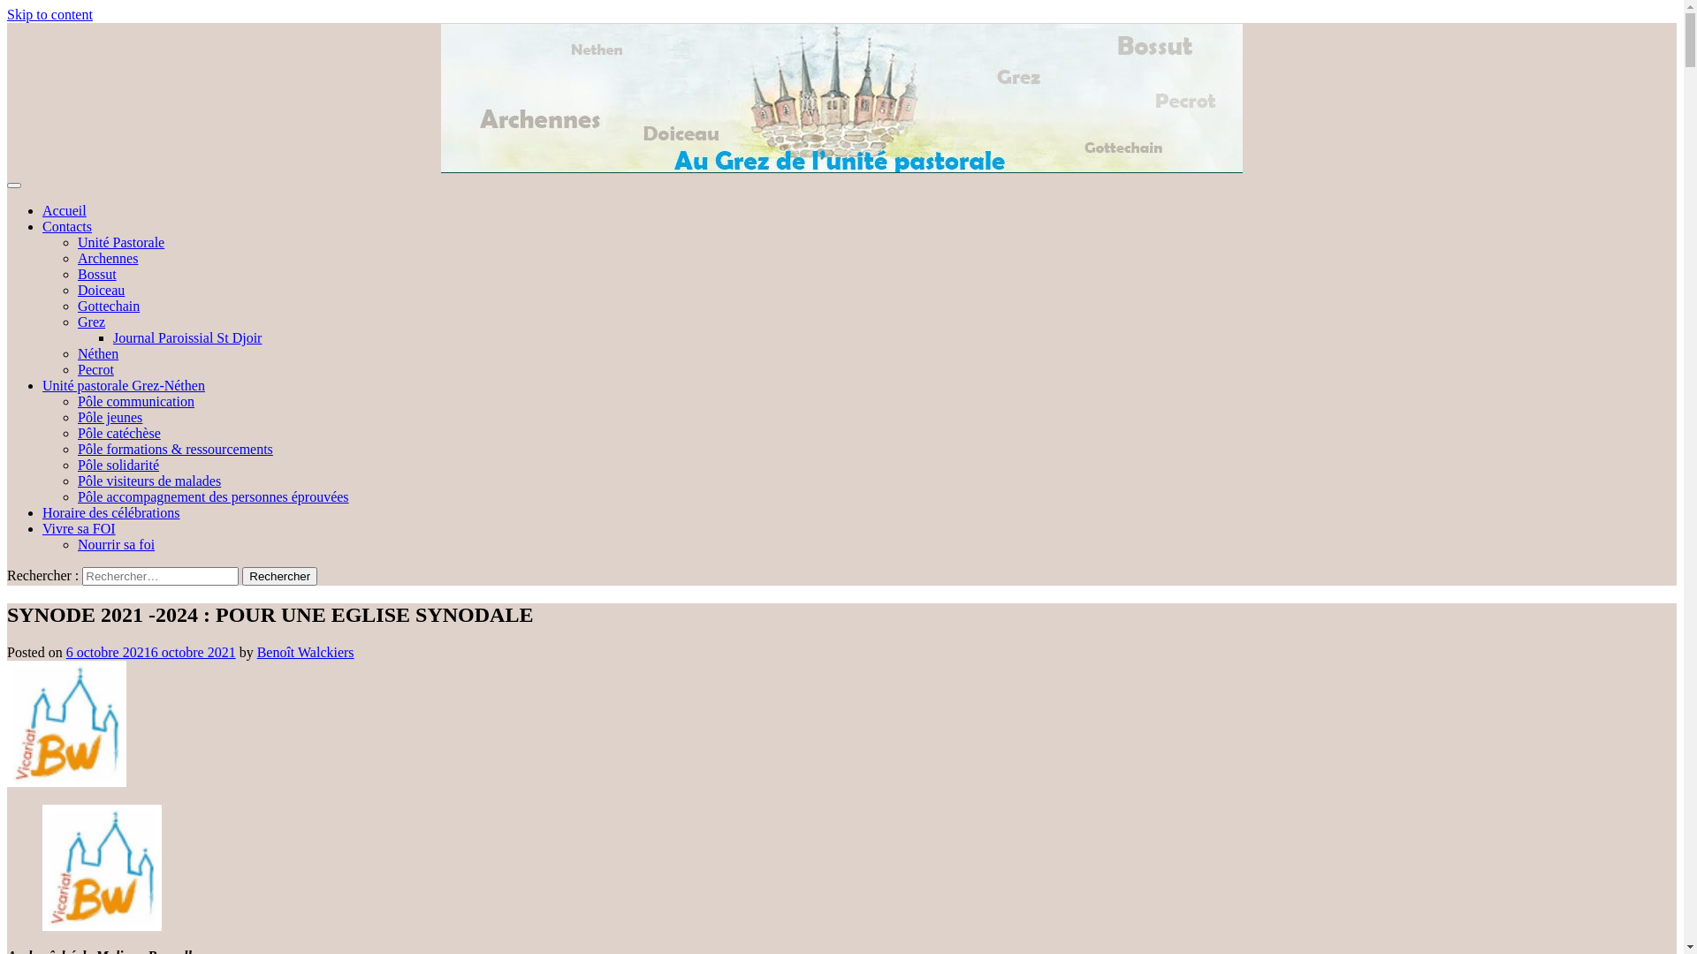  Describe the element at coordinates (80, 528) in the screenshot. I see `Vivre sa FOI` at that location.